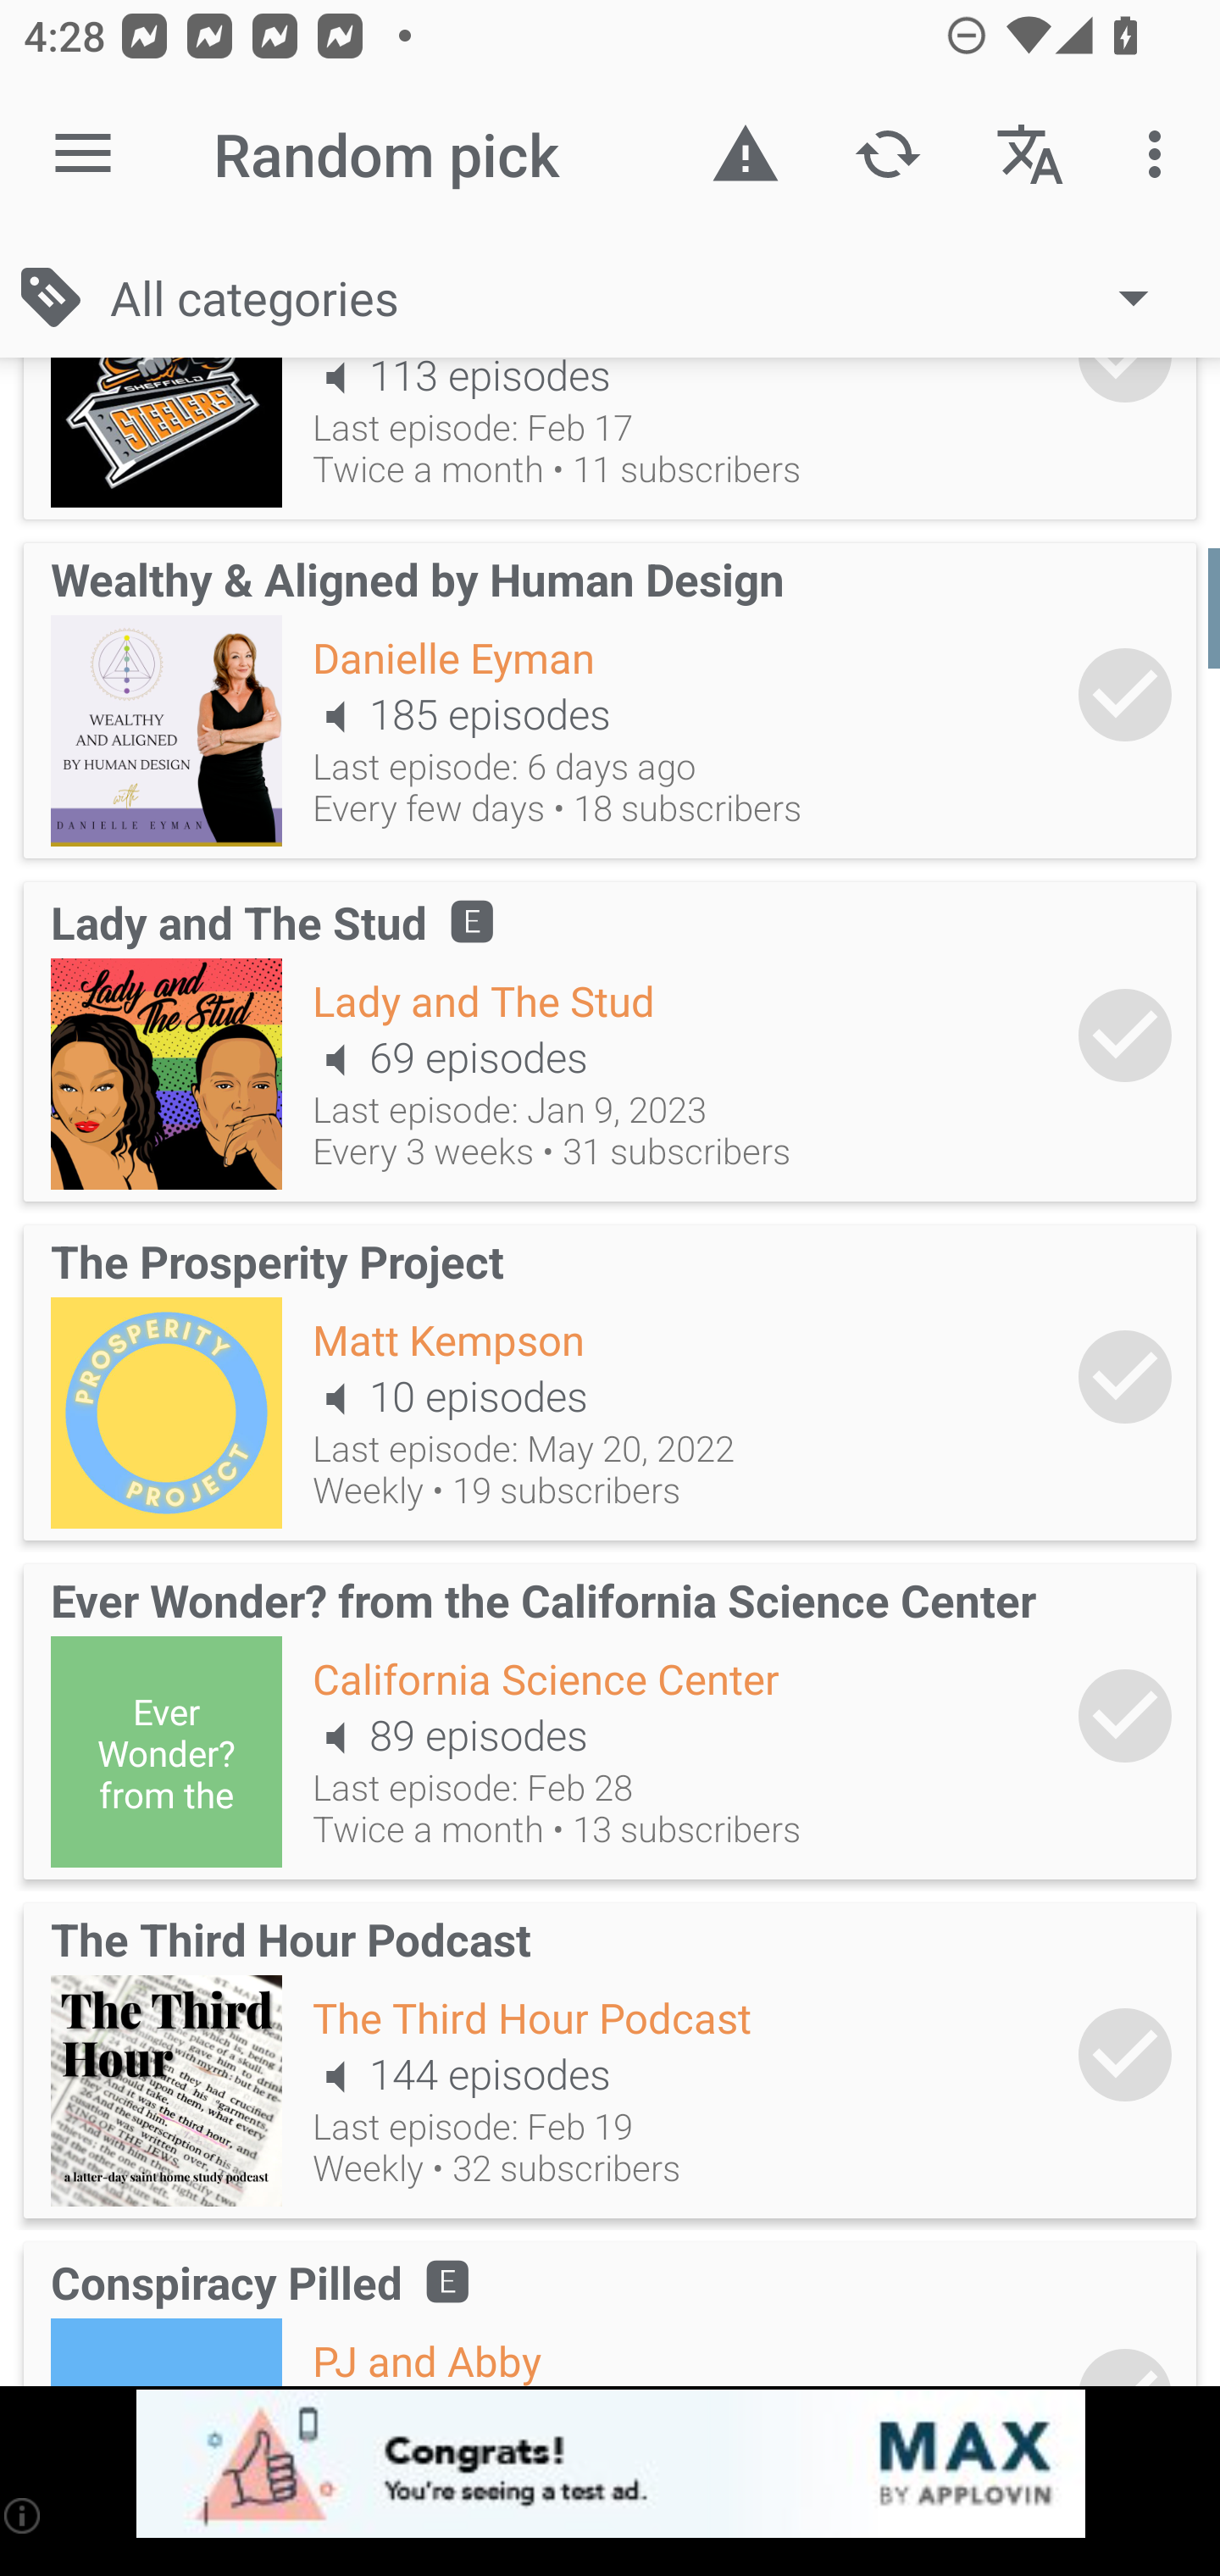 Image resolution: width=1220 pixels, height=2576 pixels. I want to click on Add, so click(1125, 1376).